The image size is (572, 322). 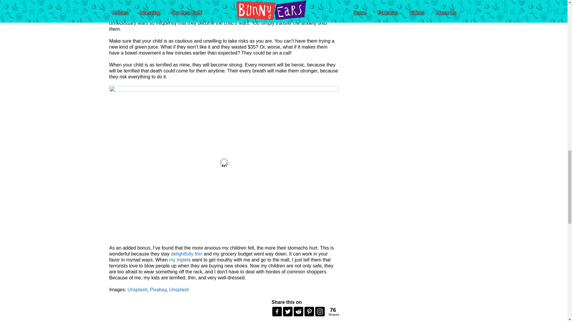 I want to click on Total Shares, so click(x=186, y=254).